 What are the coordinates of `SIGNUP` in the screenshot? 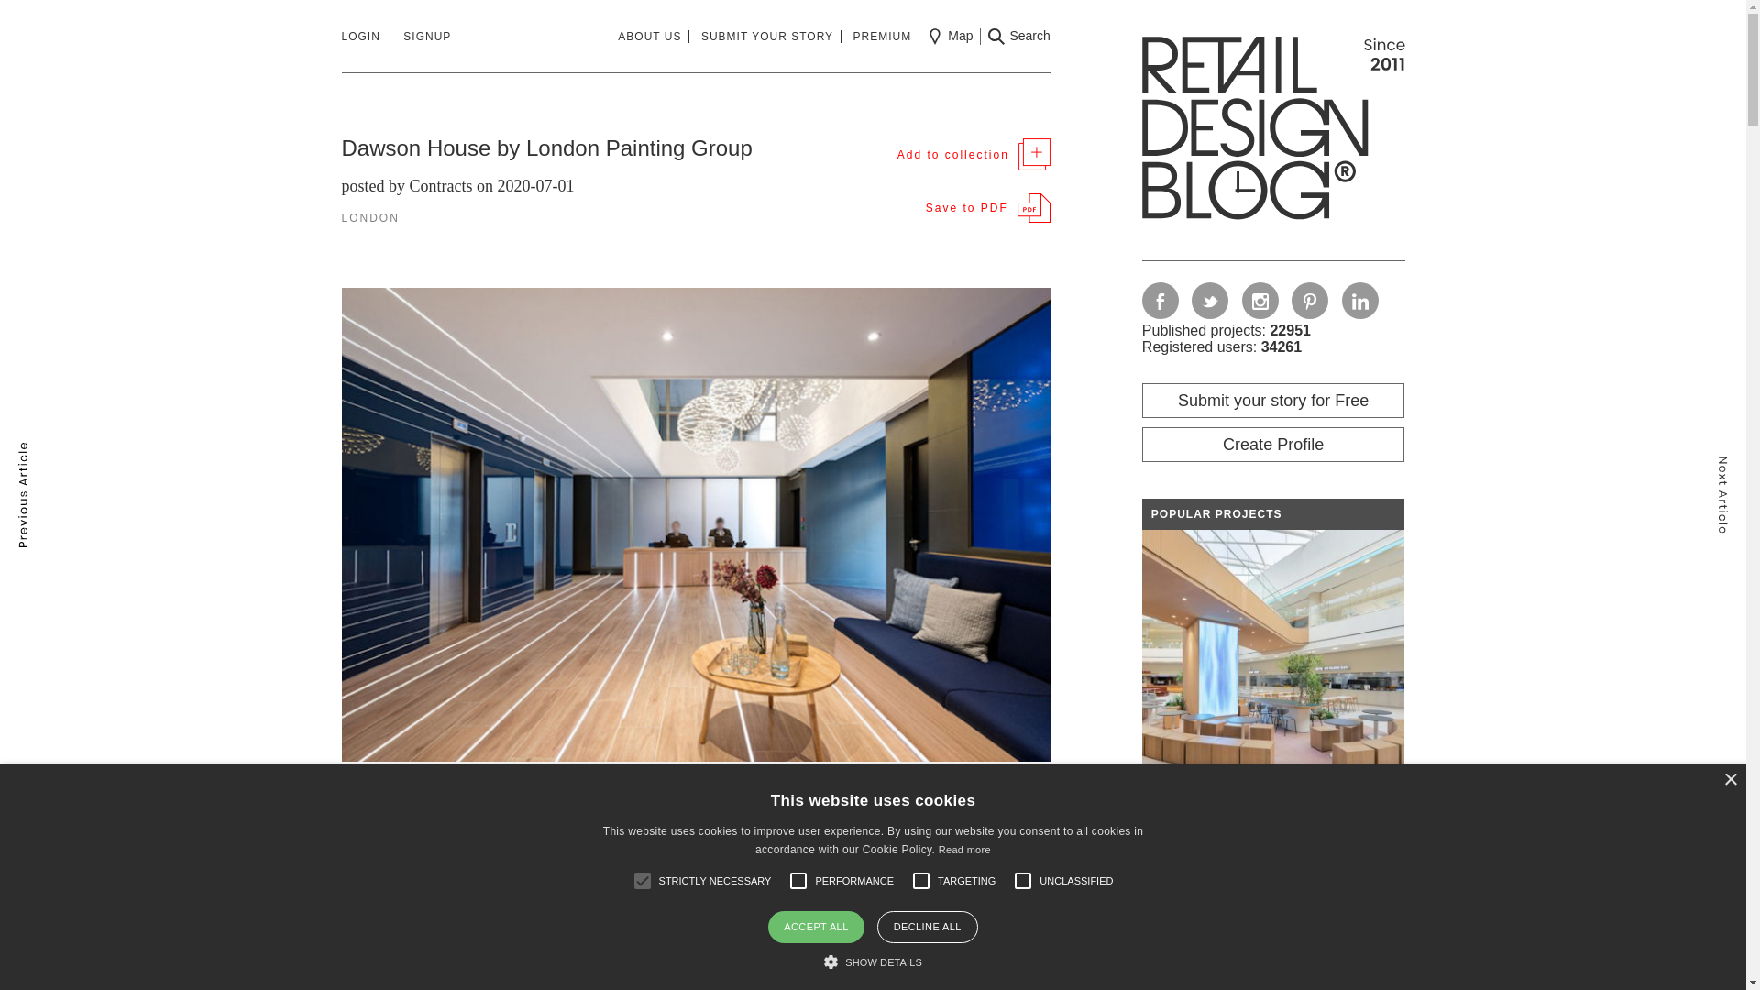 It's located at (426, 37).